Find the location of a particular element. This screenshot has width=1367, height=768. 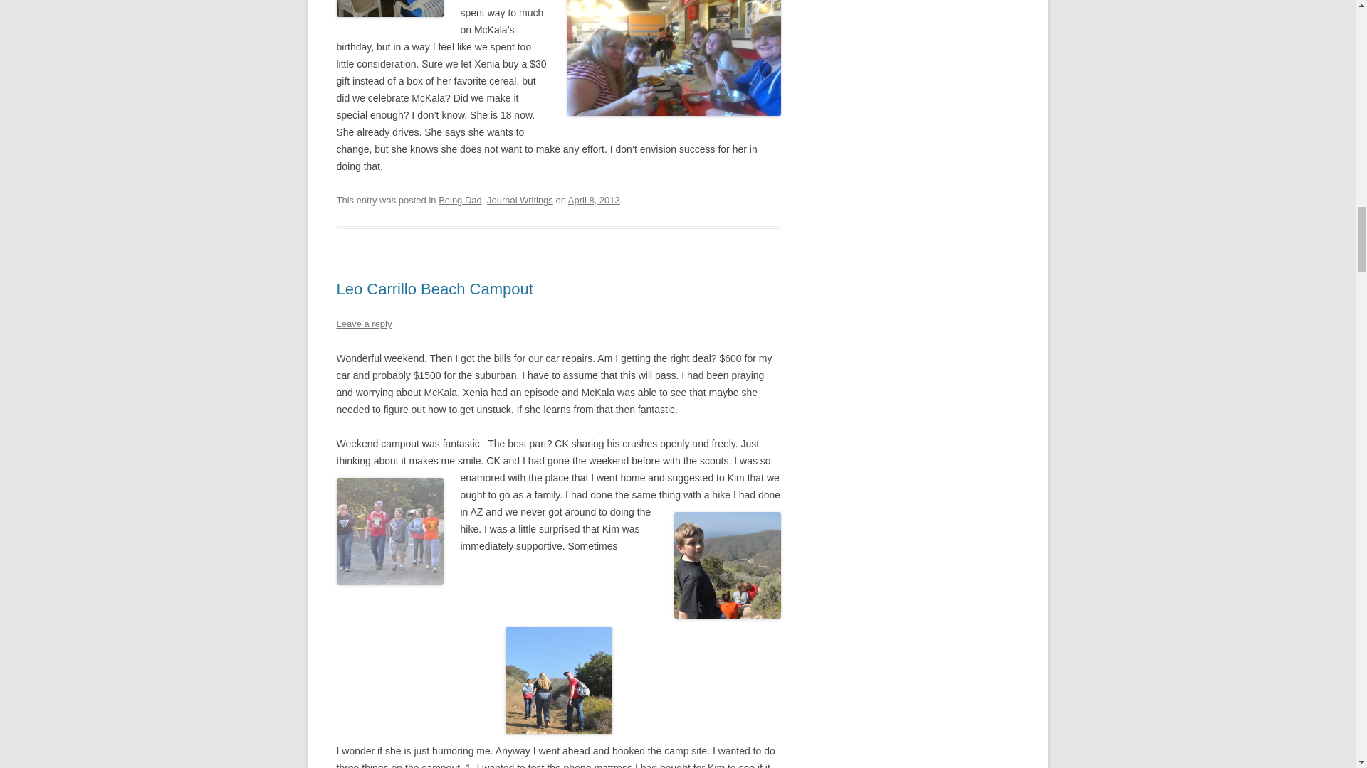

3:36 pm is located at coordinates (594, 201).